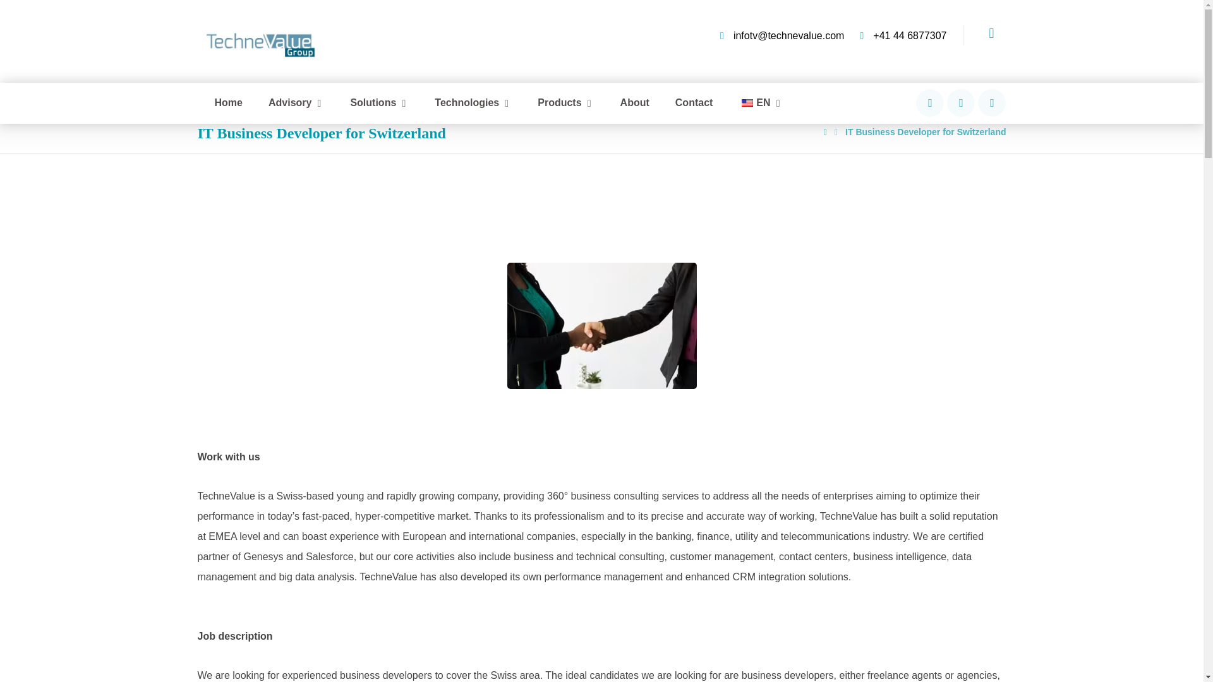 The image size is (1213, 682). What do you see at coordinates (634, 103) in the screenshot?
I see `About` at bounding box center [634, 103].